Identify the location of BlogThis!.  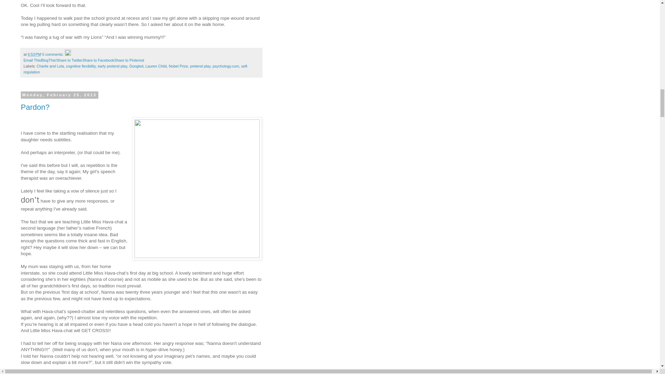
(48, 60).